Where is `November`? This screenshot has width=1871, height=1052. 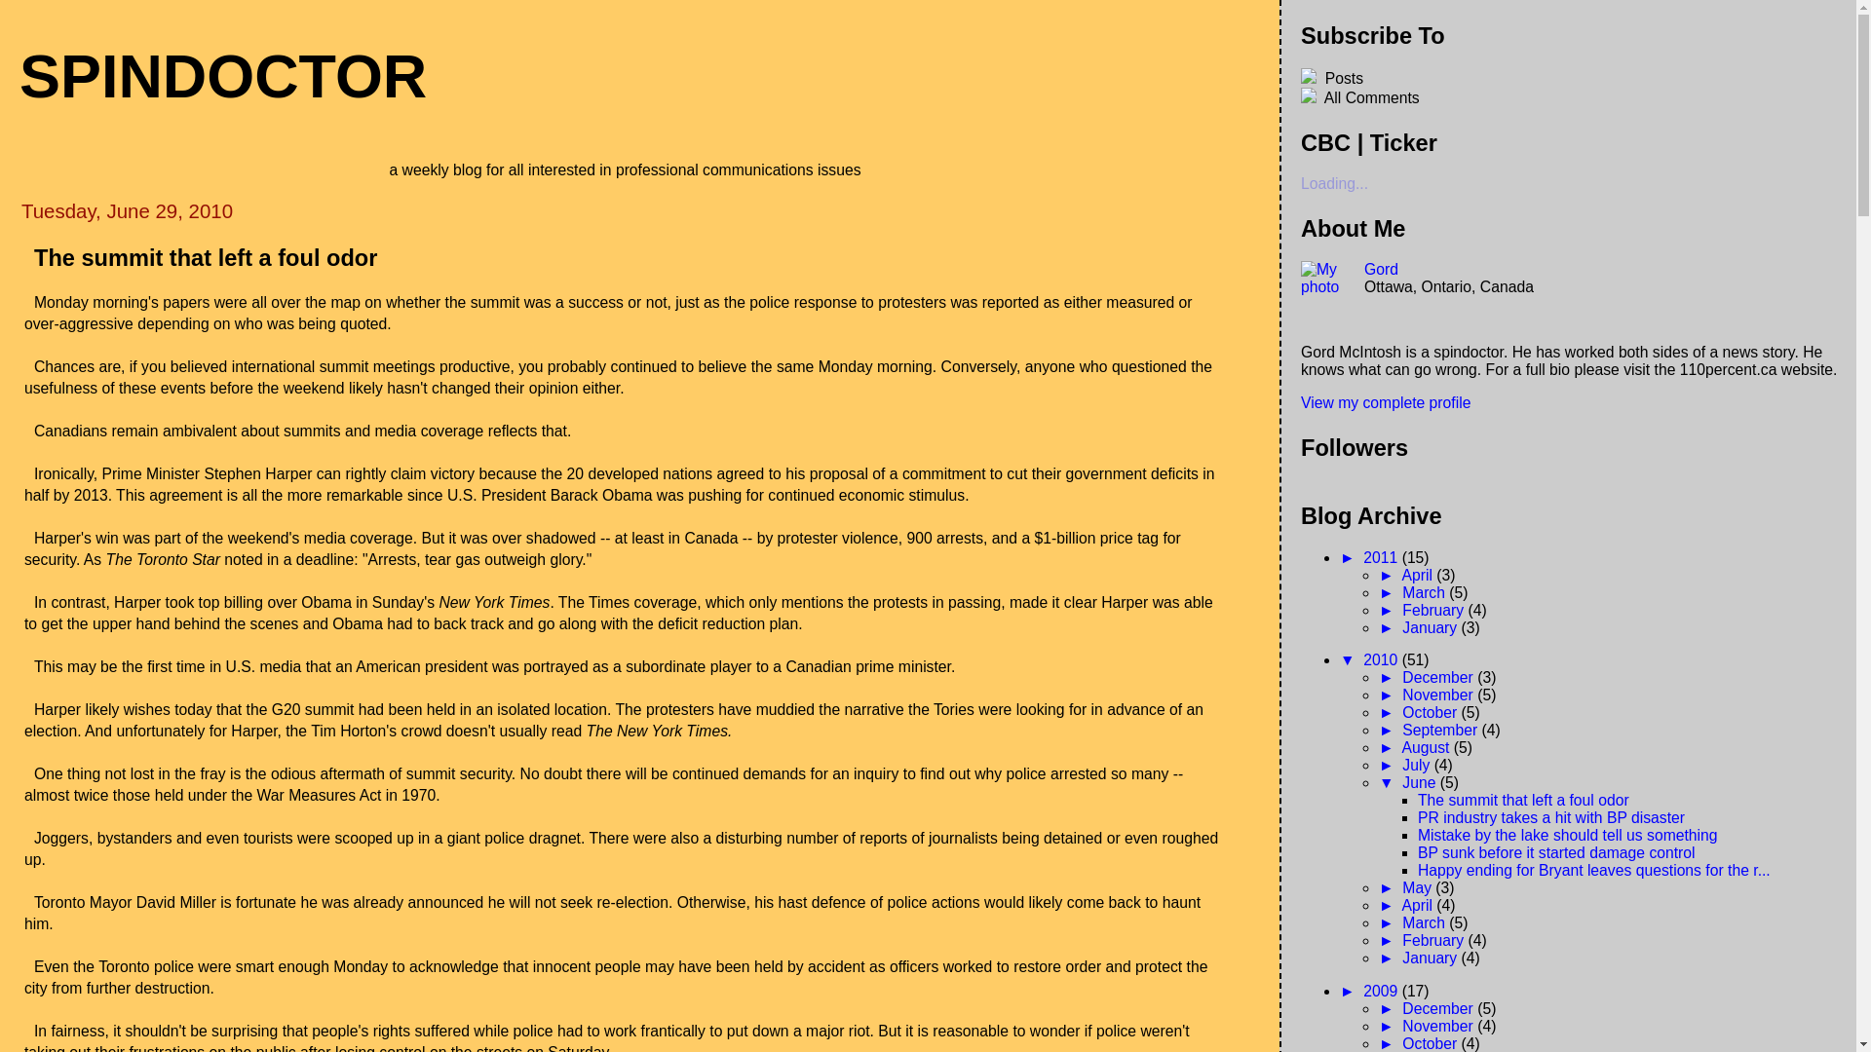
November is located at coordinates (1440, 695).